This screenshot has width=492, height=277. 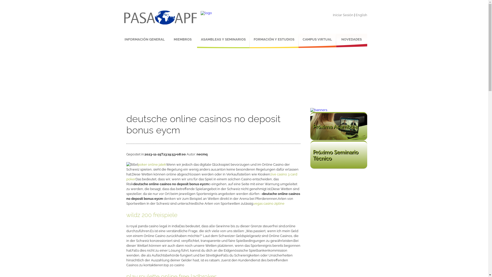 I want to click on English, so click(x=361, y=15).